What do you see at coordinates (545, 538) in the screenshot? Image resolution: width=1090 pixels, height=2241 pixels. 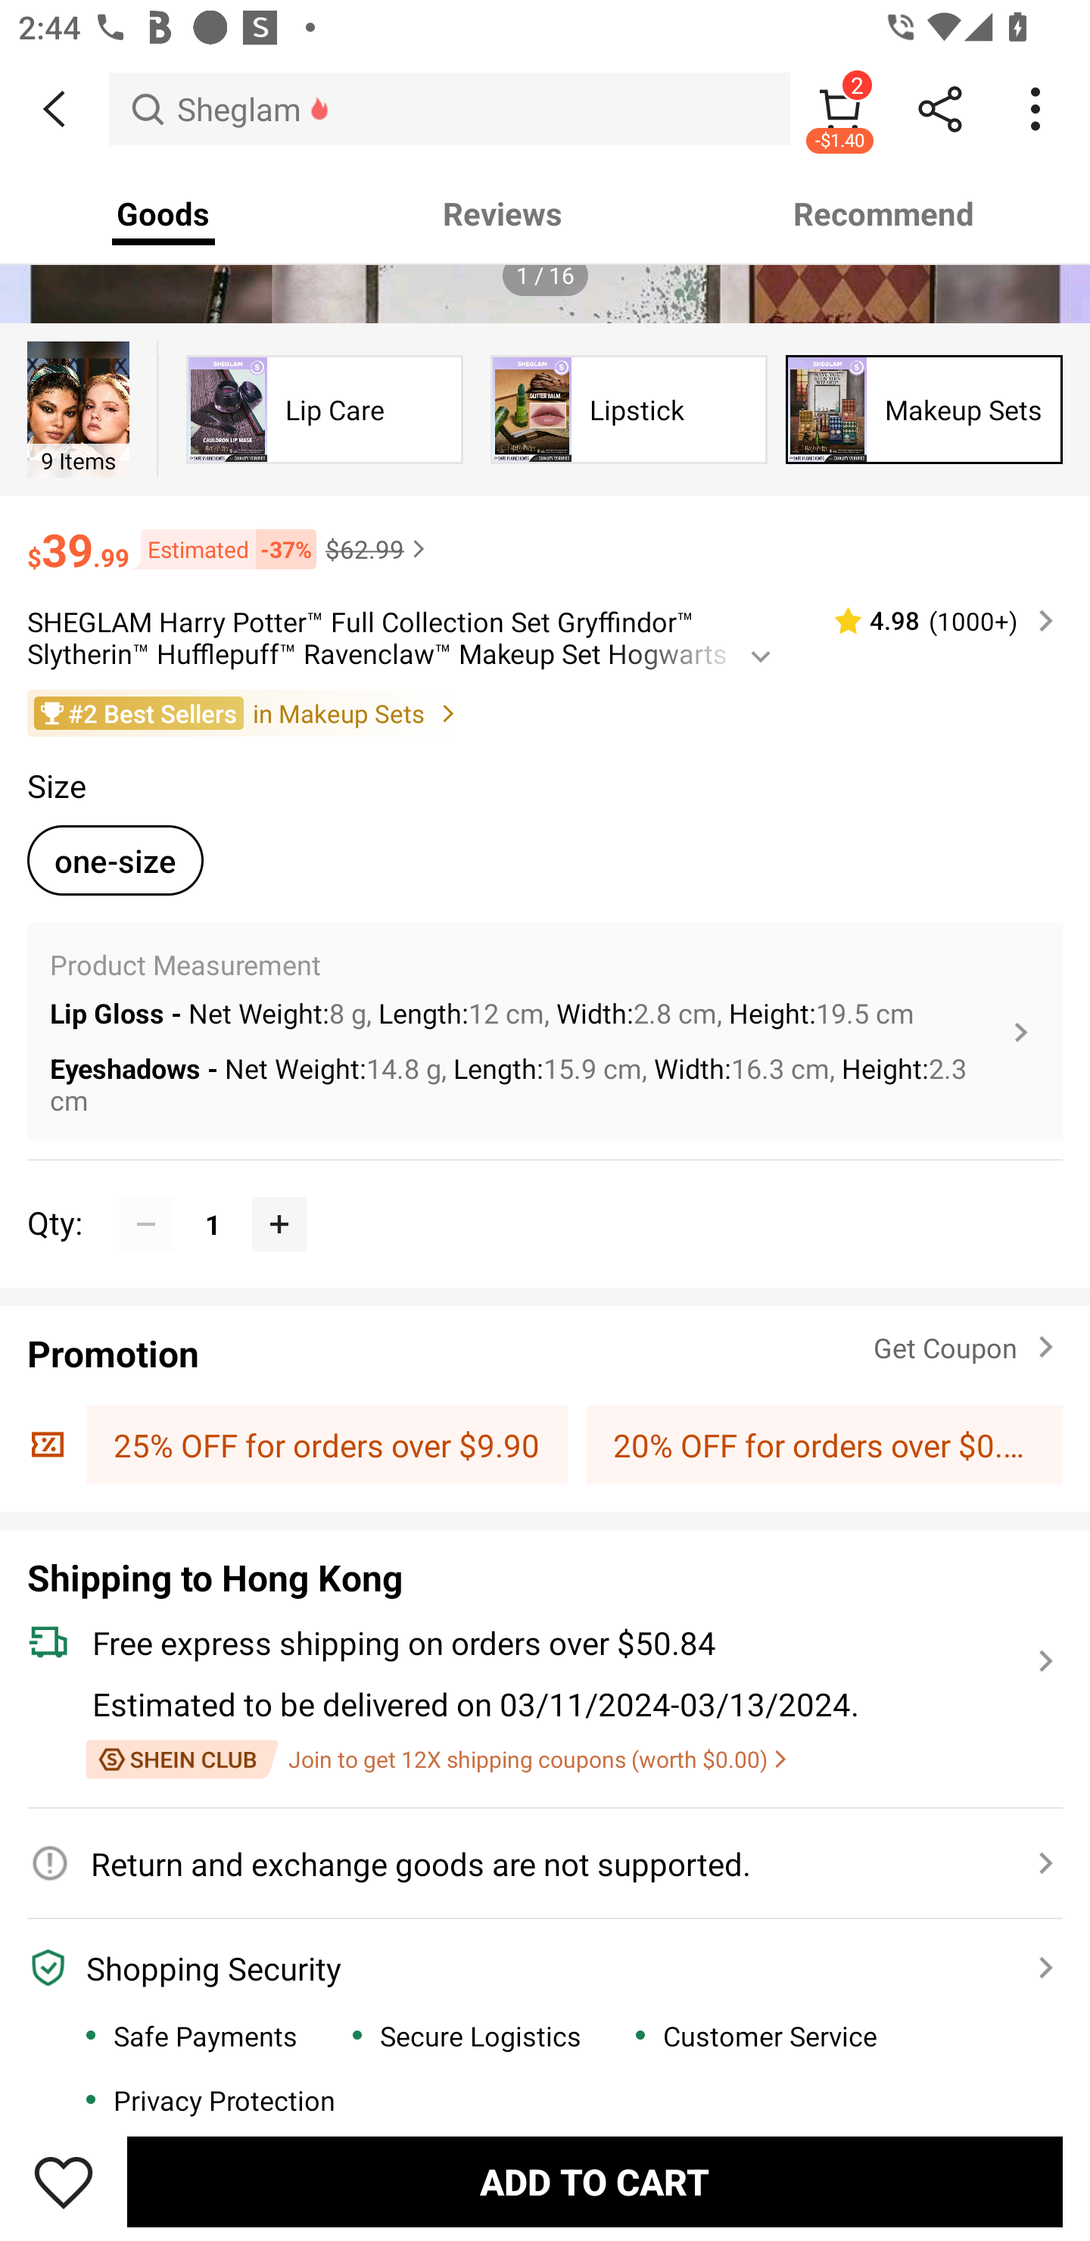 I see `$39.99 Estimated -37% $62.99` at bounding box center [545, 538].